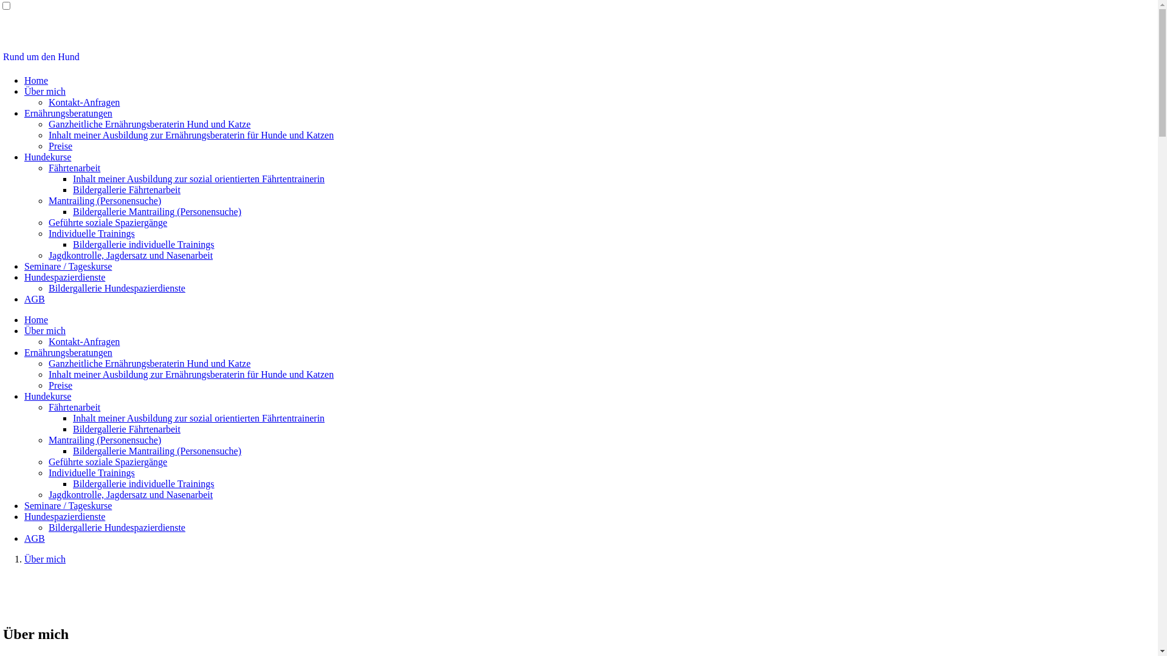 The height and width of the screenshot is (656, 1167). What do you see at coordinates (117, 288) in the screenshot?
I see `Bildergallerie Hundespazierdienste` at bounding box center [117, 288].